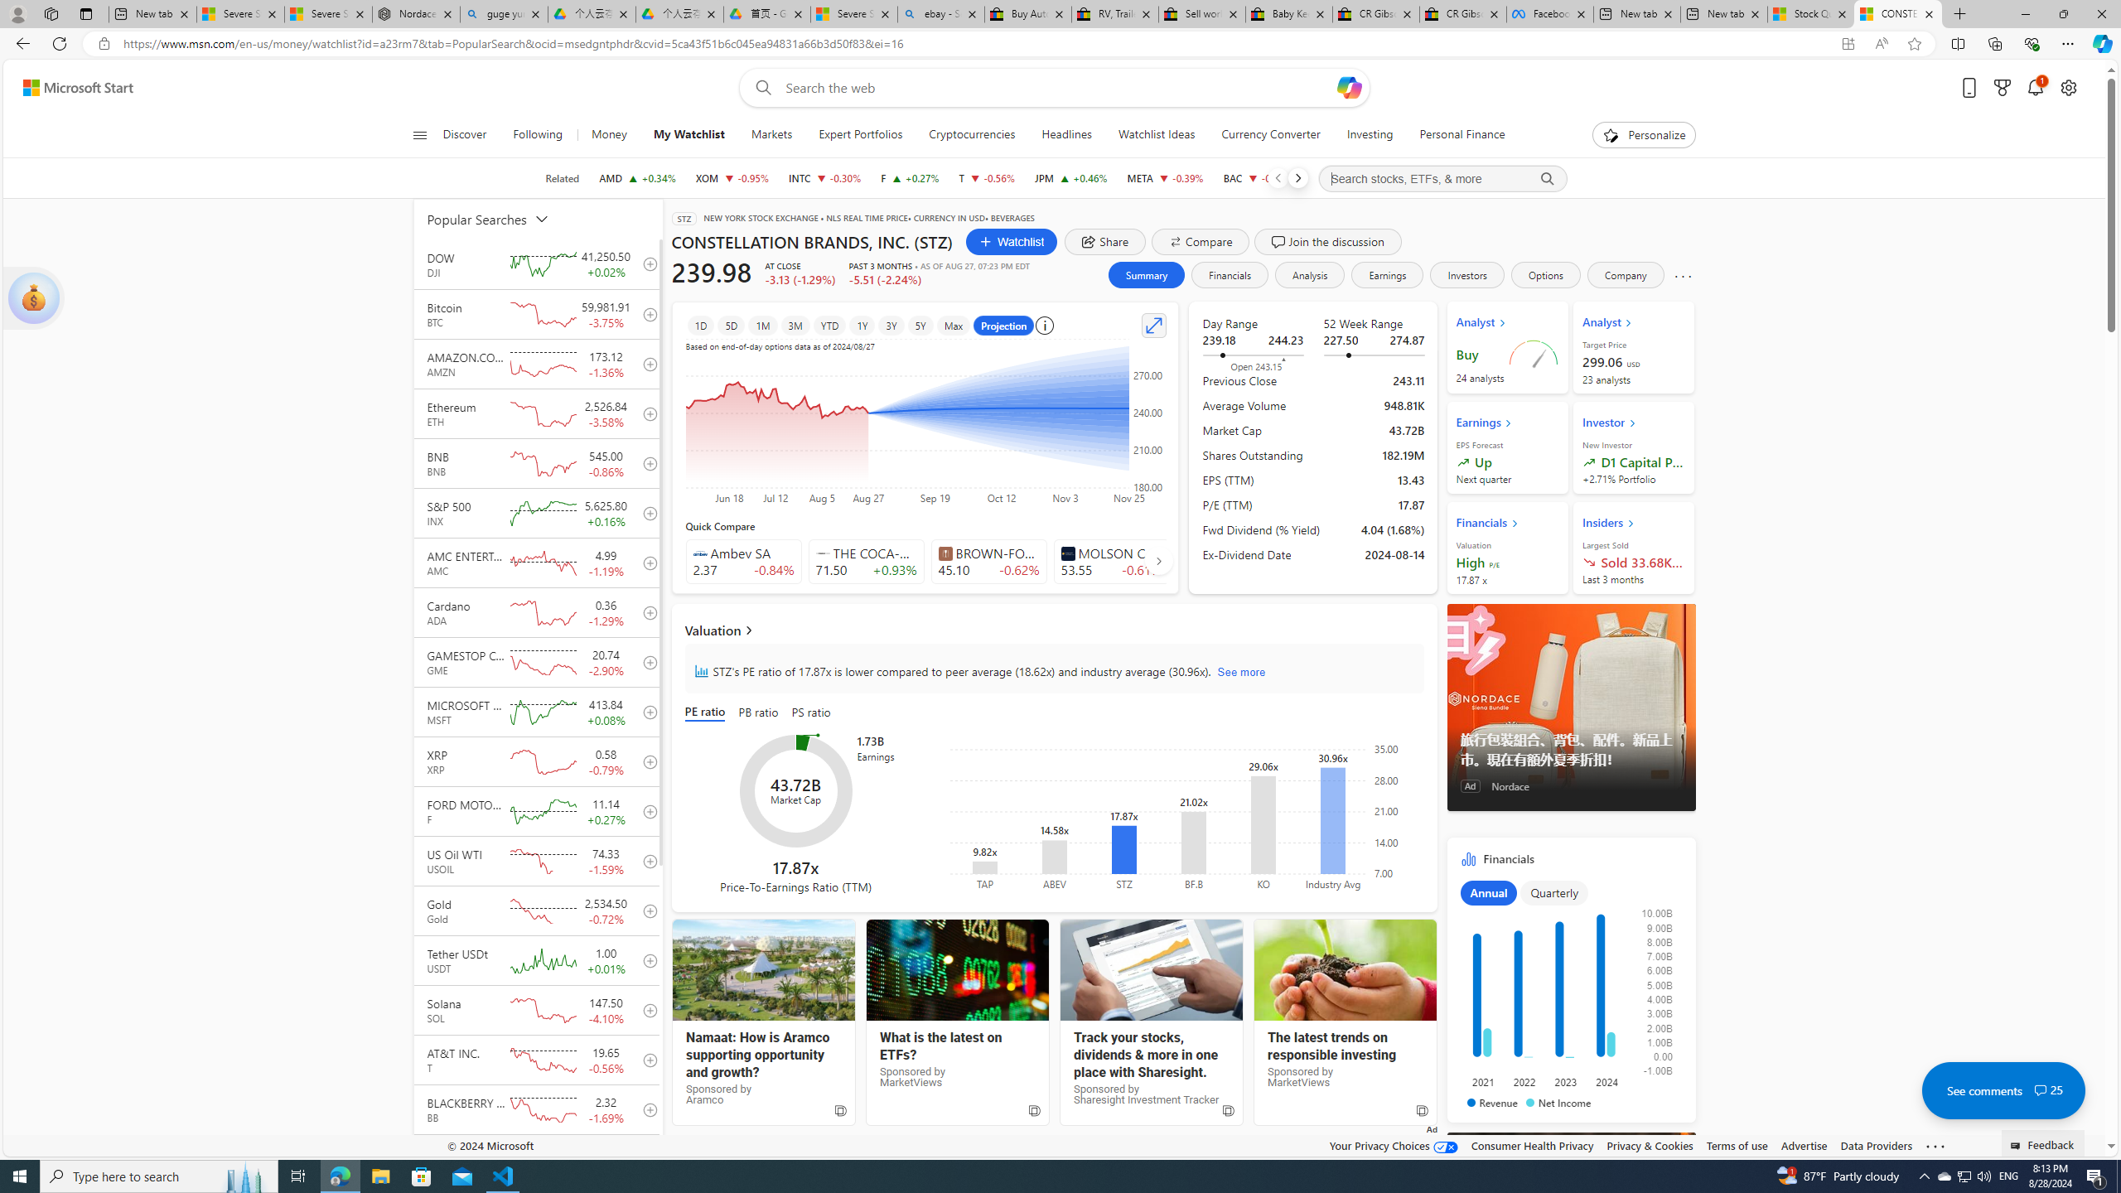 The image size is (2121, 1193). I want to click on Previous, so click(1278, 178).